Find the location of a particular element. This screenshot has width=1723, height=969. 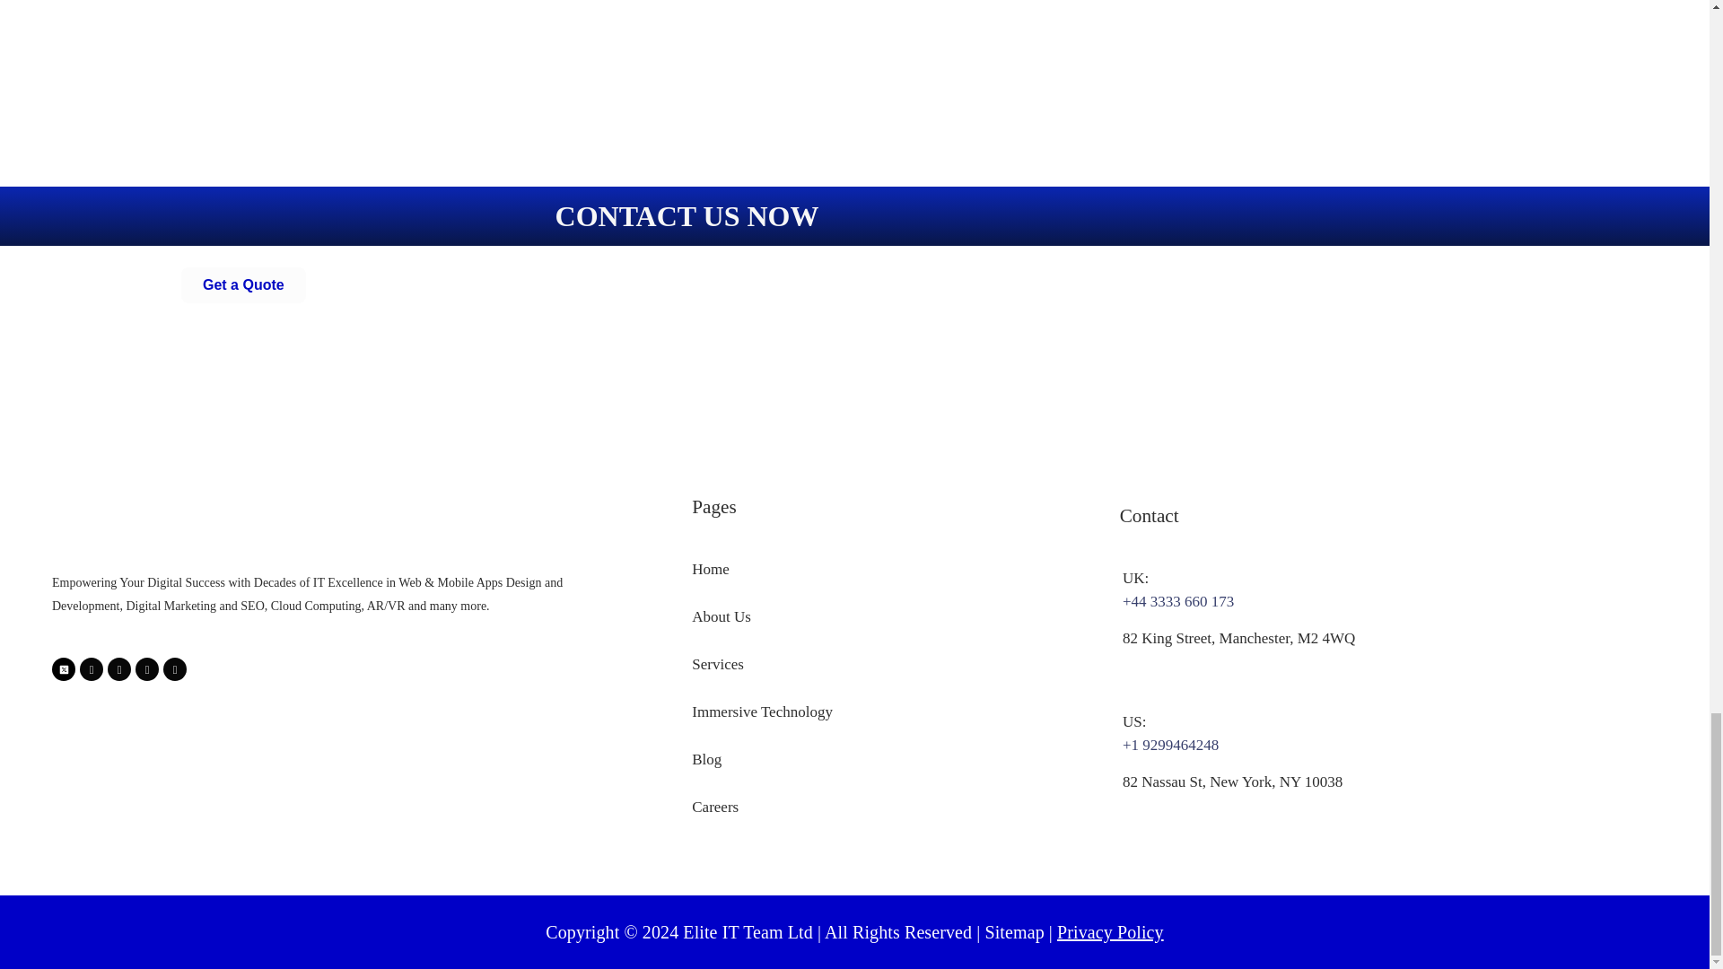

About Us is located at coordinates (886, 617).